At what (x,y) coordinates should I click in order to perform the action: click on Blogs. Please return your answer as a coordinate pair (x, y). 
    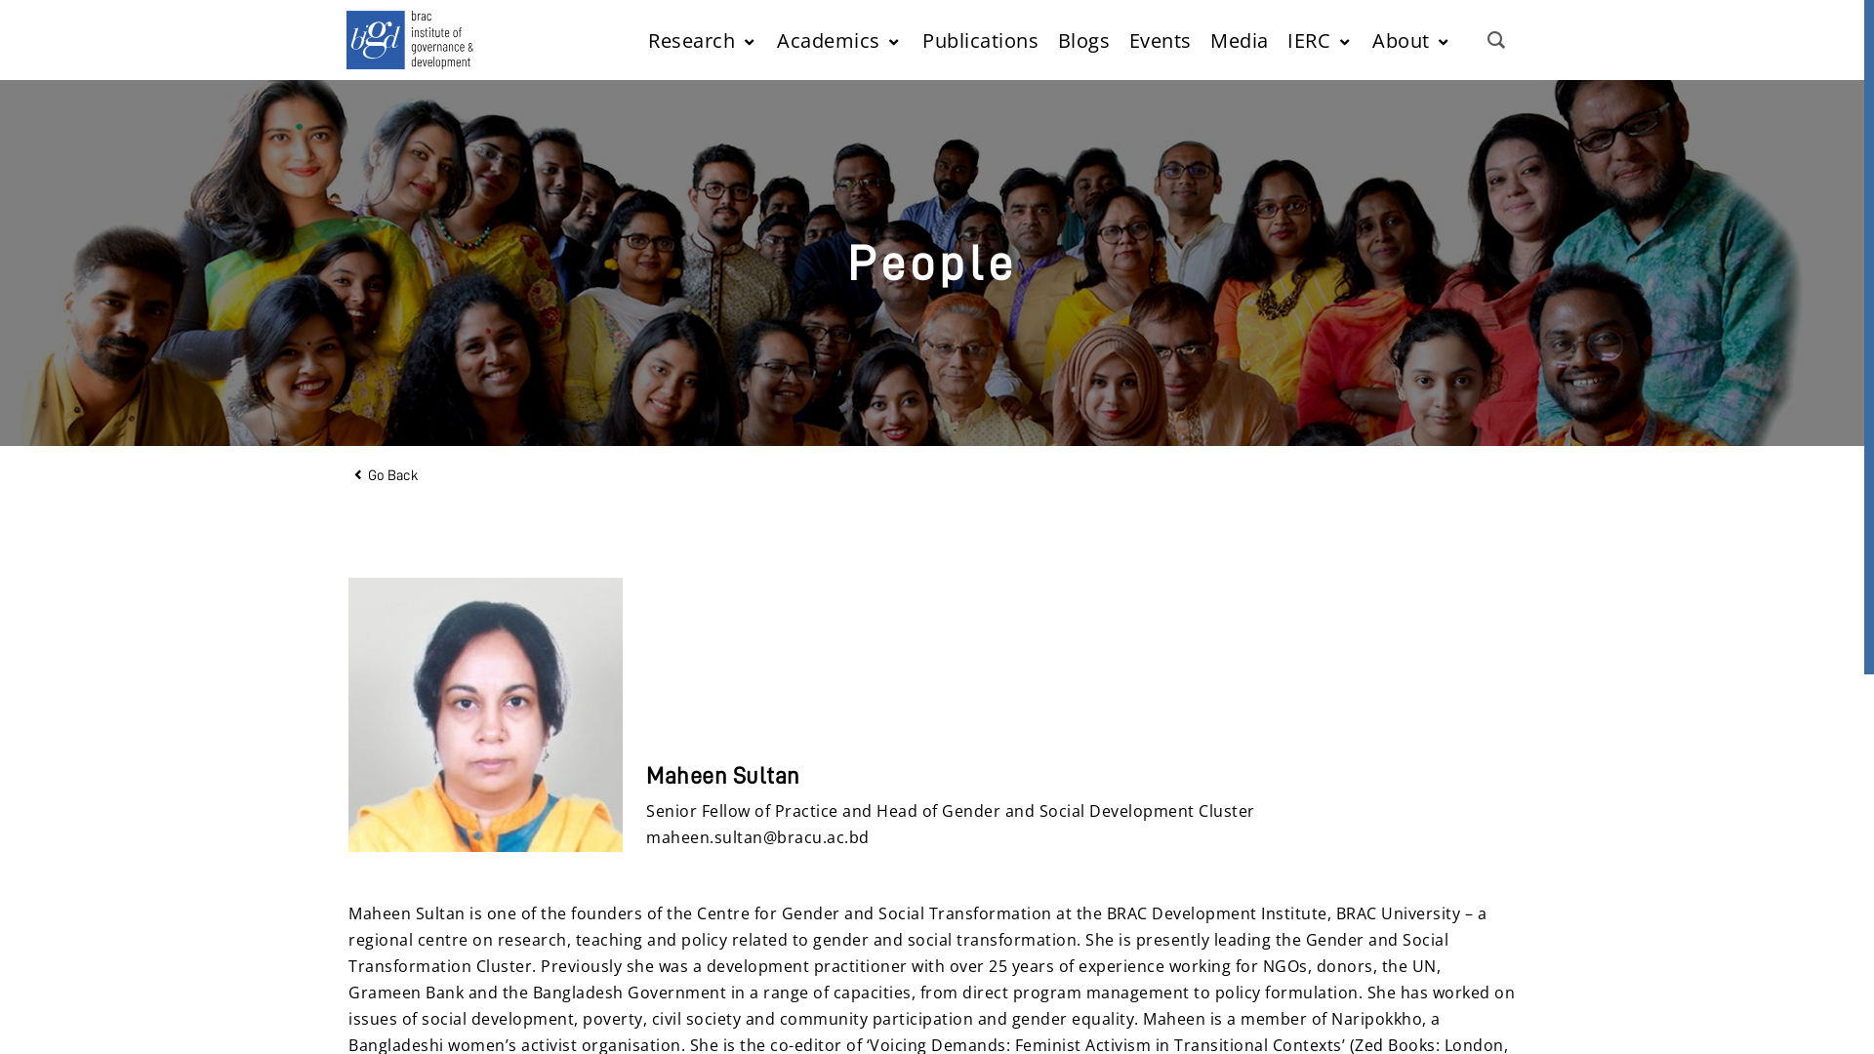
    Looking at the image, I should click on (1084, 39).